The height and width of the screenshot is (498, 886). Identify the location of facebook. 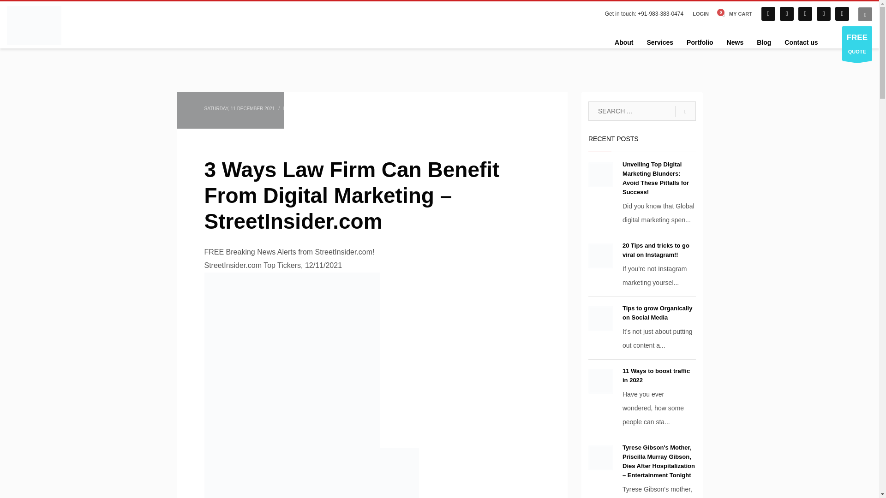
(768, 14).